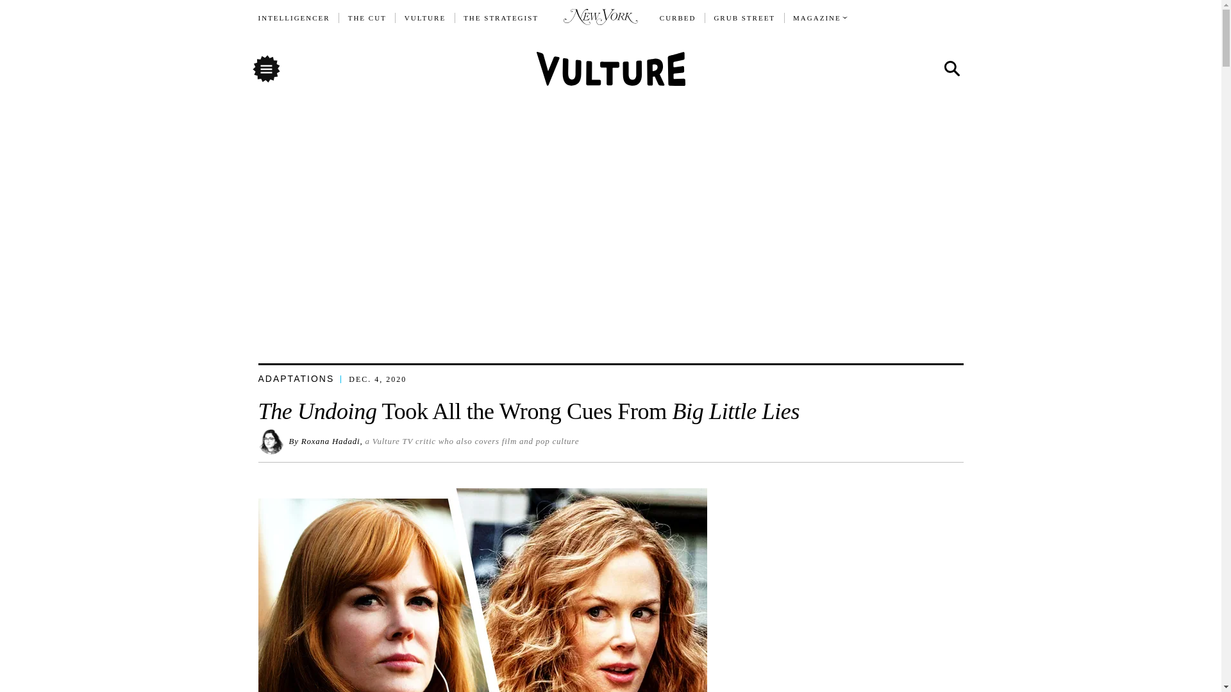  I want to click on THE CUT, so click(367, 18).